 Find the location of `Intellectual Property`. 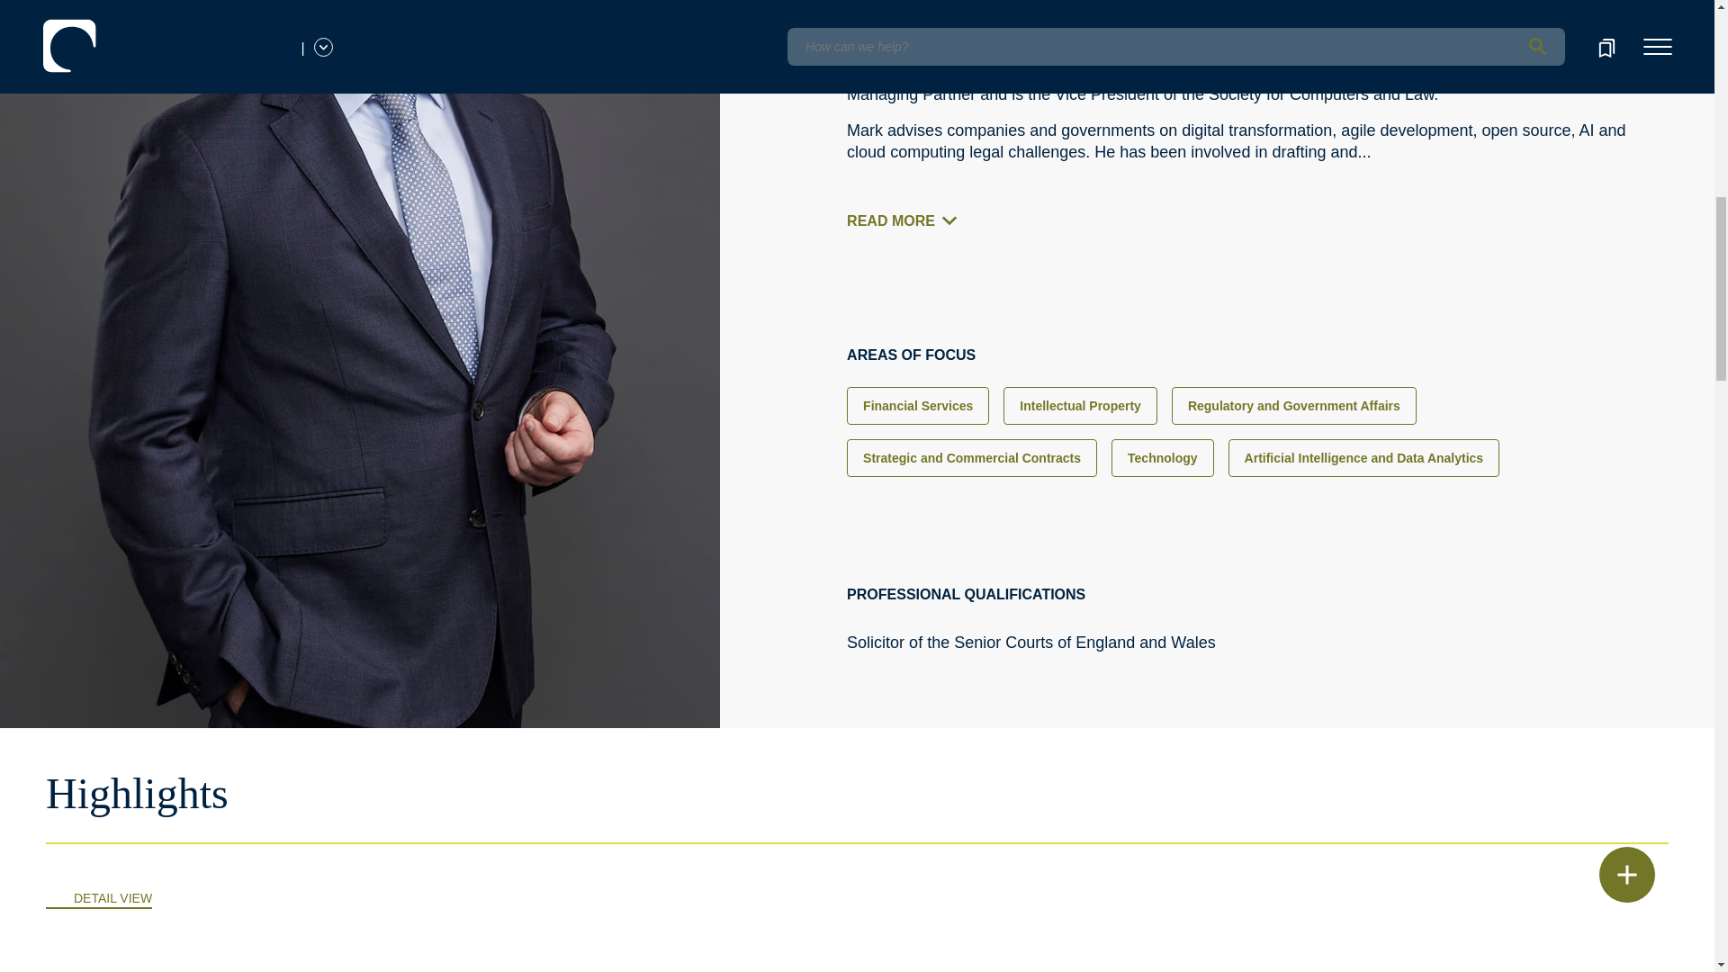

Intellectual Property is located at coordinates (1080, 405).